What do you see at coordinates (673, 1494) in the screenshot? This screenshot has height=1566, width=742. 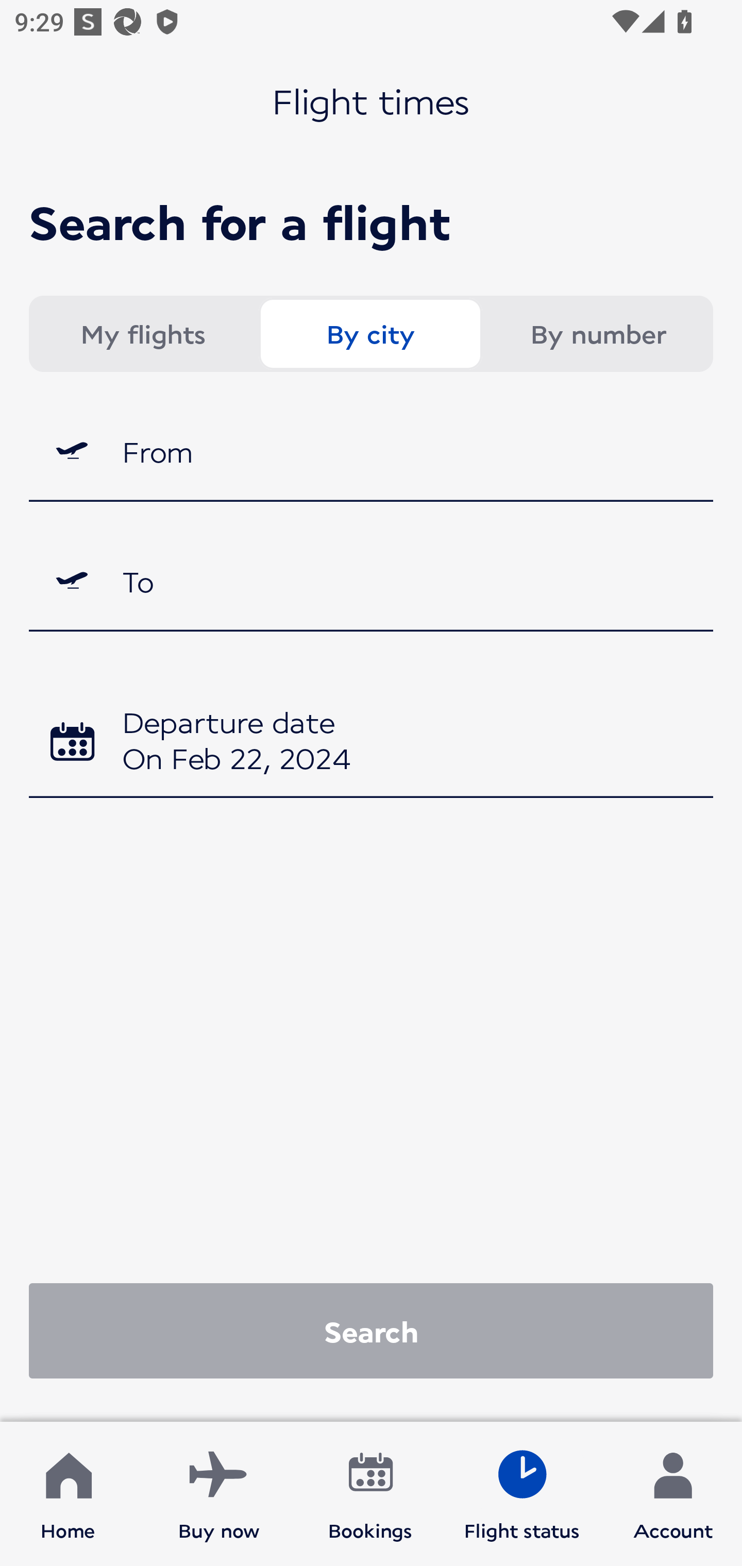 I see `Account` at bounding box center [673, 1494].